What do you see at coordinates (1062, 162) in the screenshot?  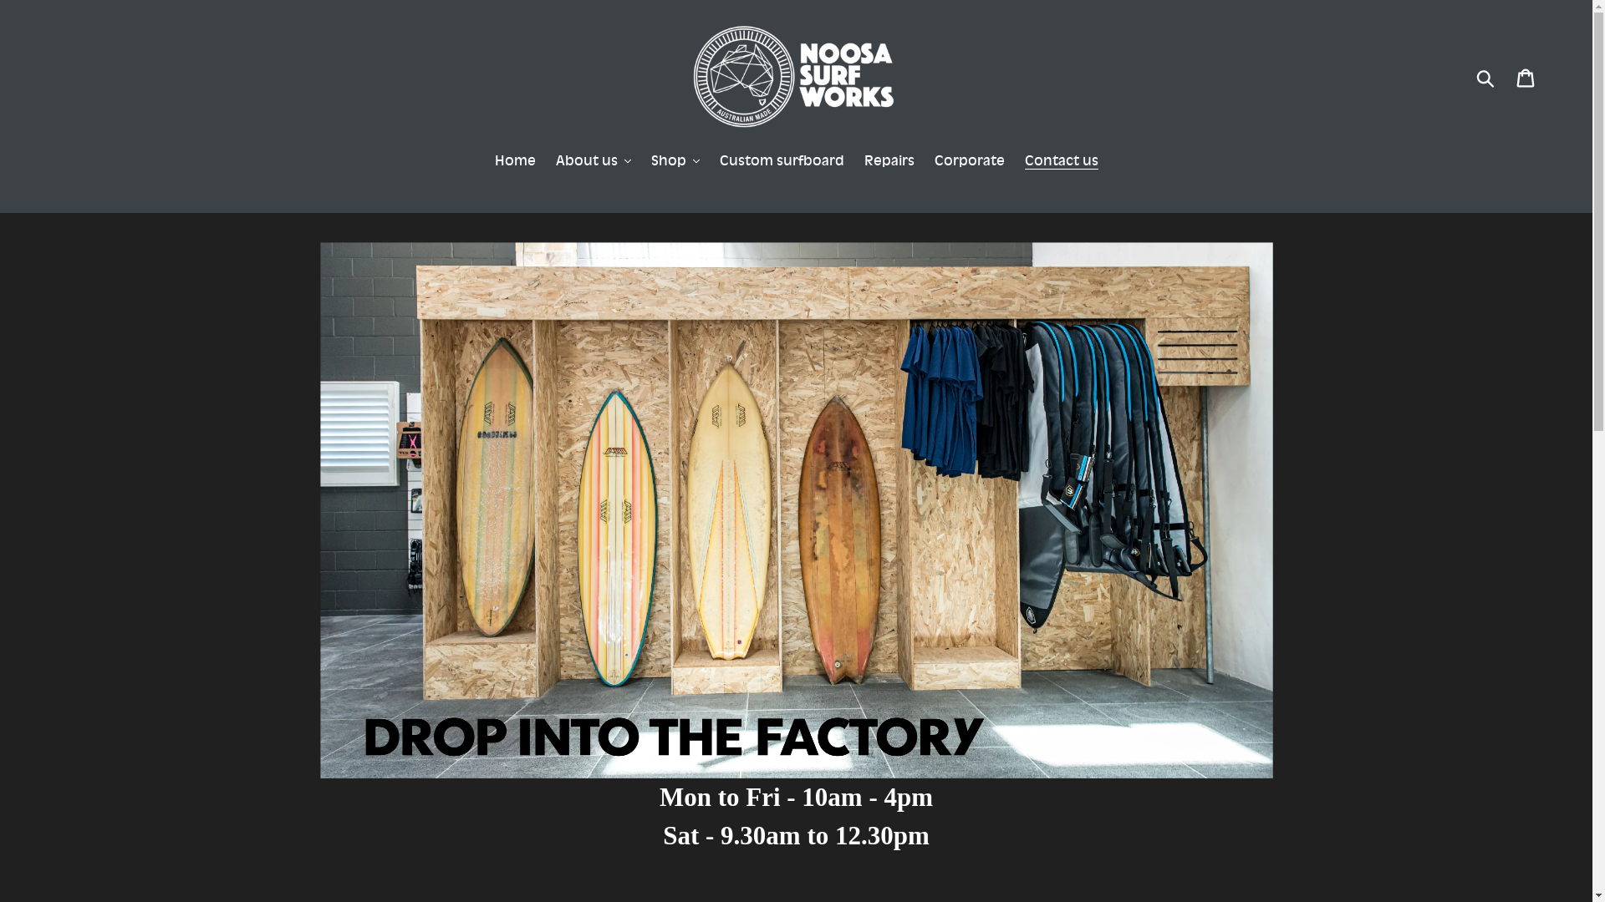 I see `Contact us` at bounding box center [1062, 162].